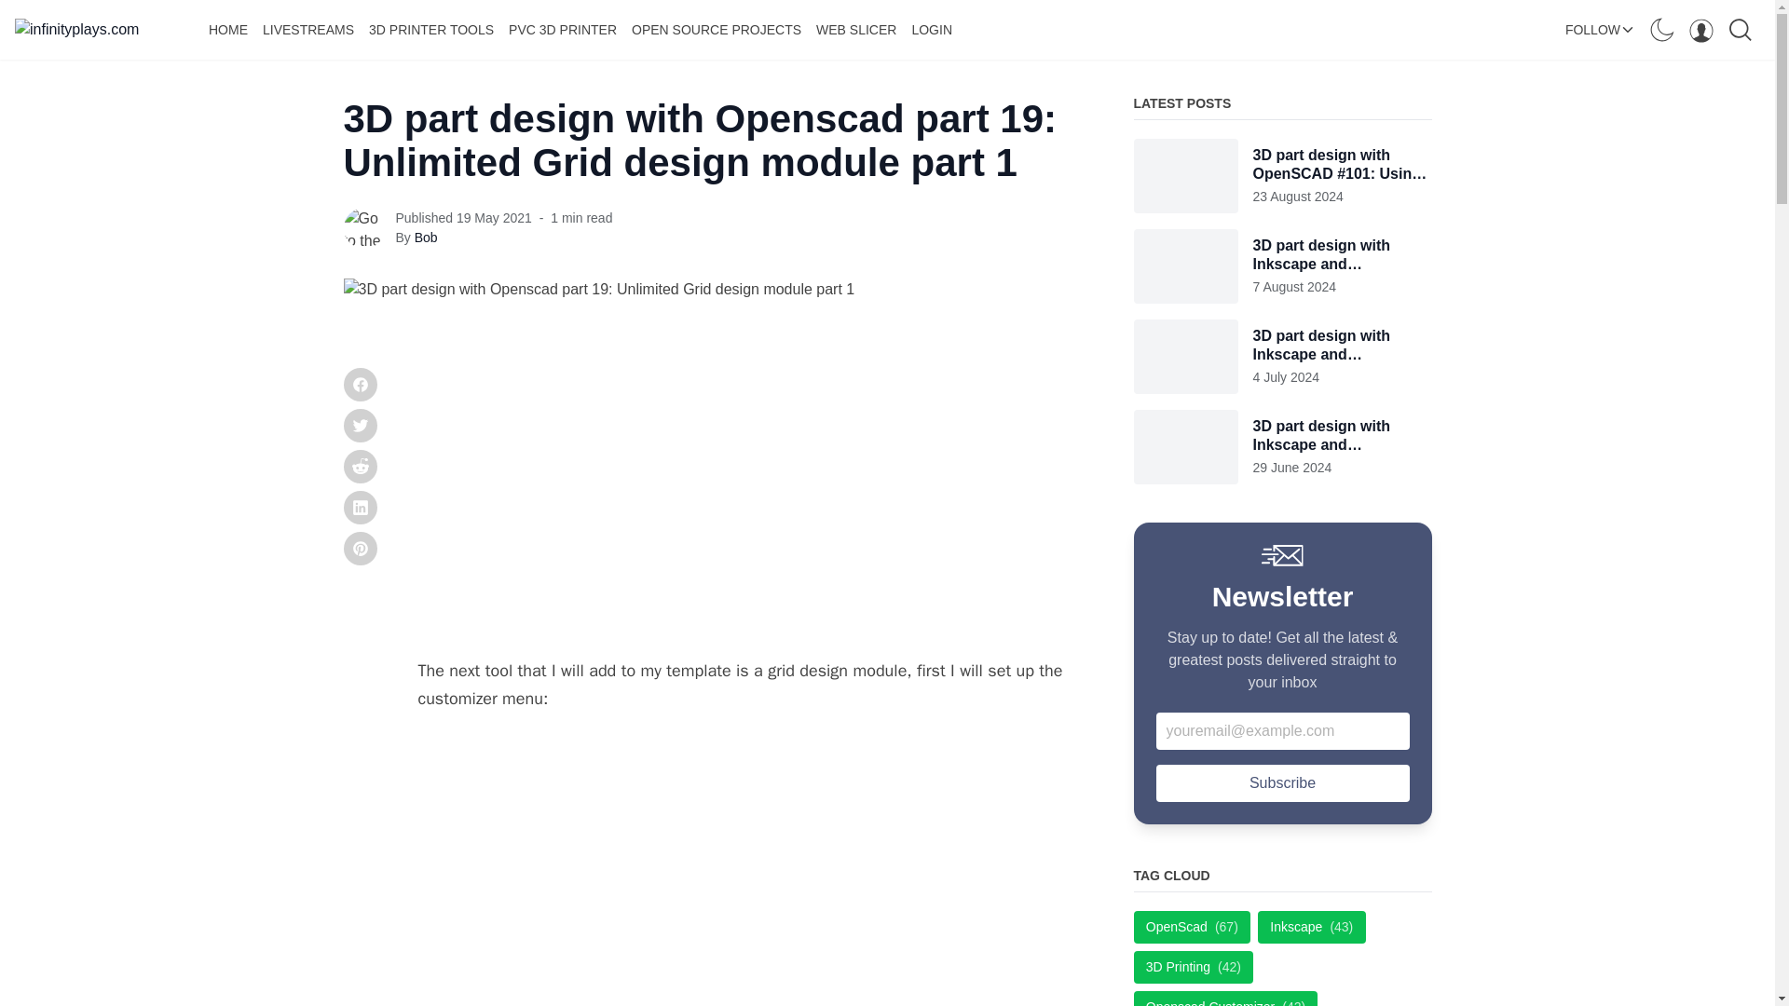 The width and height of the screenshot is (1789, 1006). I want to click on HOME, so click(227, 29).